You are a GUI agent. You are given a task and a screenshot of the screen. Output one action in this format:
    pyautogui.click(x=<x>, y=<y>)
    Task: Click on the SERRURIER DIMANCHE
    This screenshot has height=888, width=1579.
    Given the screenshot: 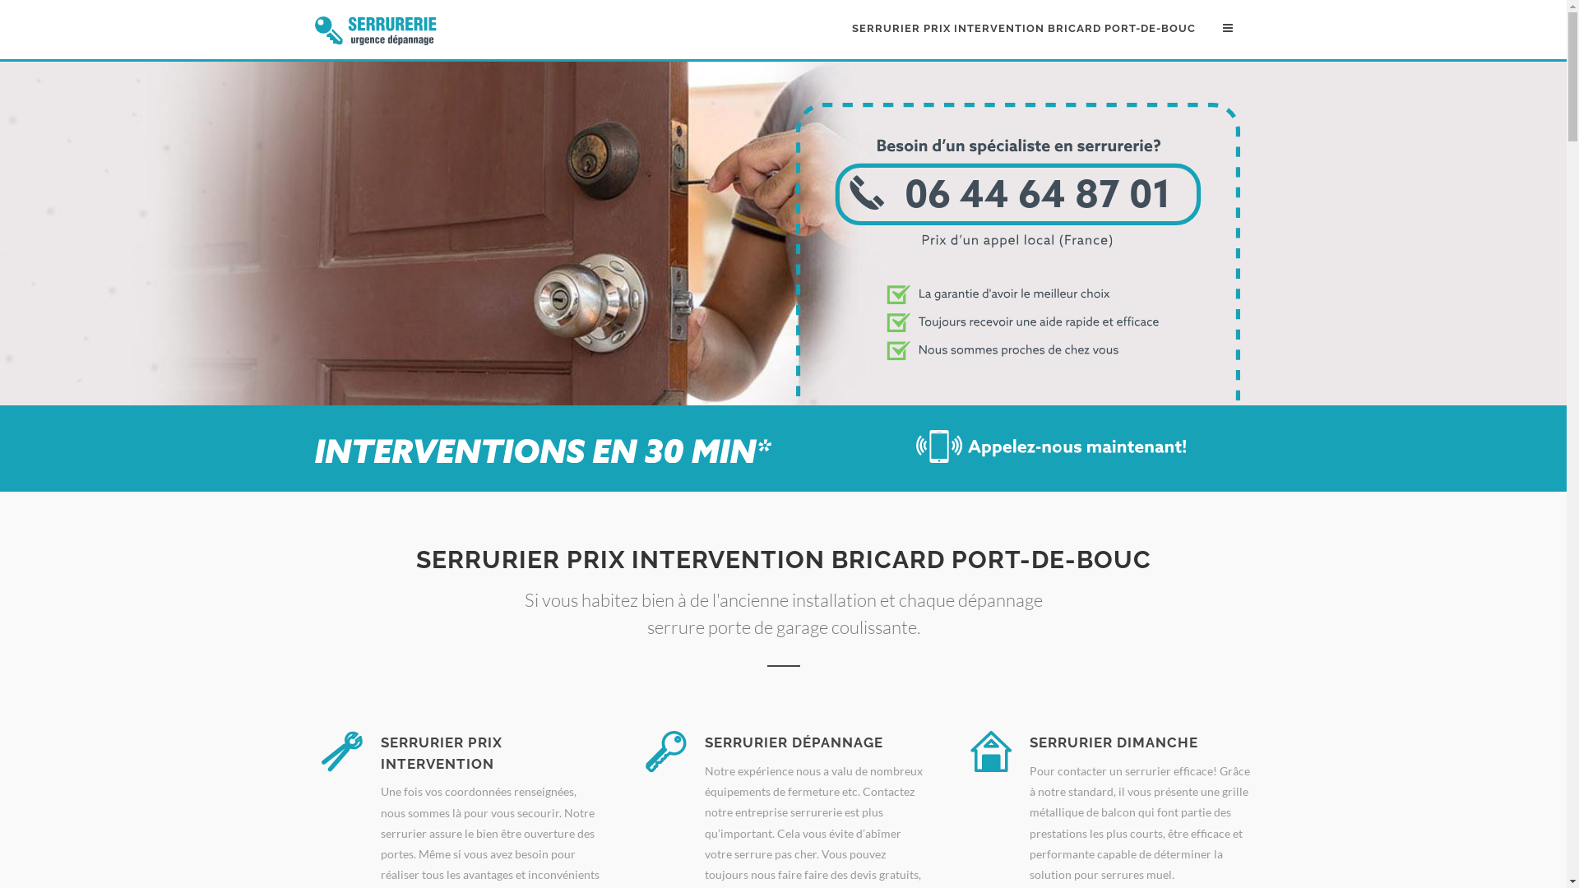 What is the action you would take?
    pyautogui.click(x=1114, y=742)
    